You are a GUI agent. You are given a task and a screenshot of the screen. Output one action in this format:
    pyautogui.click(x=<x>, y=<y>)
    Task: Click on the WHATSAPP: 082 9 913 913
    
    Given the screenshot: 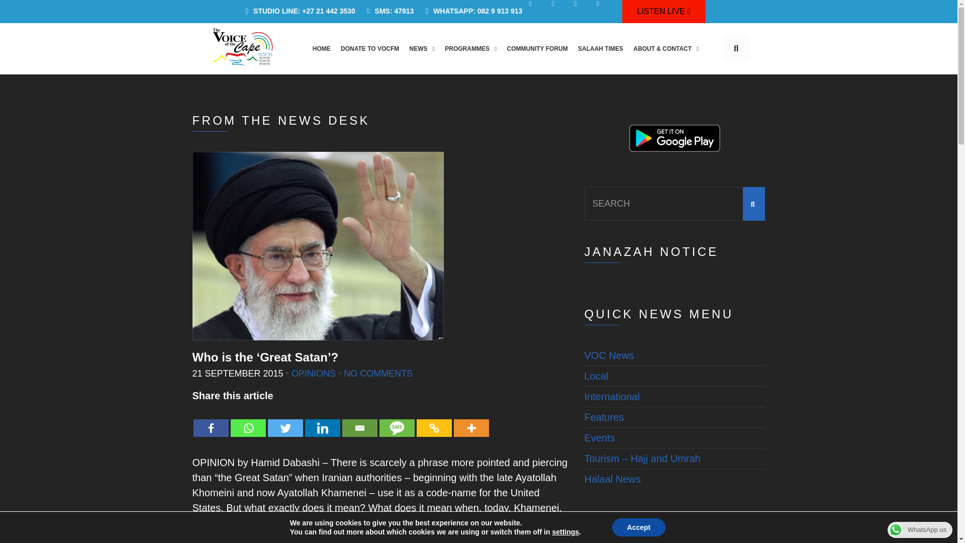 What is the action you would take?
    pyautogui.click(x=470, y=11)
    